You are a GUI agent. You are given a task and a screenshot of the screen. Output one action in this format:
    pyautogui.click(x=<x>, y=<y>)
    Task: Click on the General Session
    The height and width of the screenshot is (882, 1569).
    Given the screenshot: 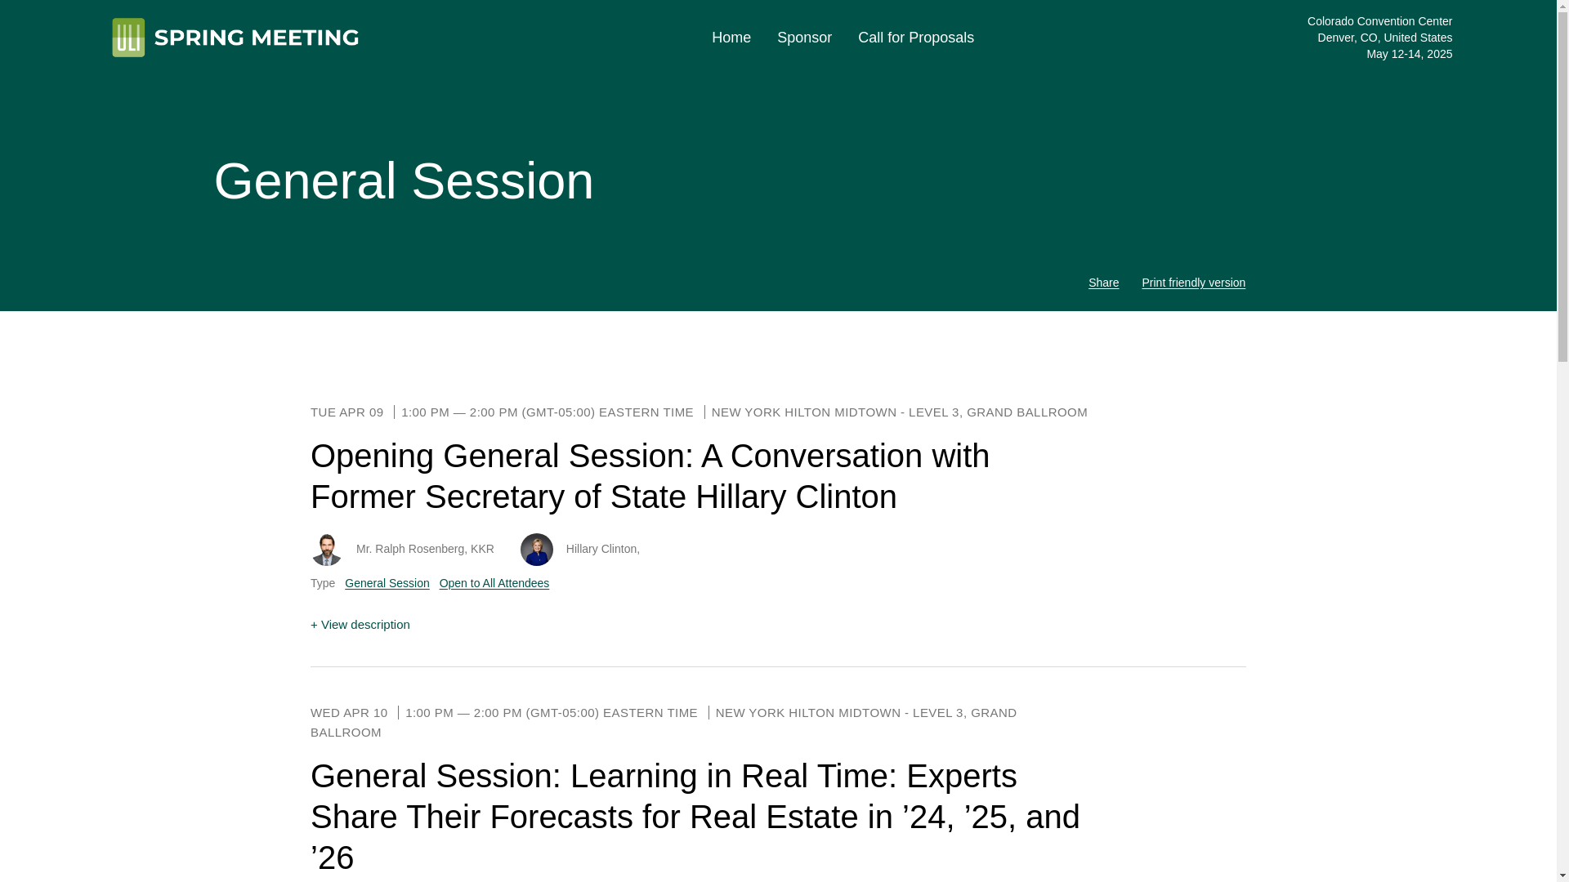 What is the action you would take?
    pyautogui.click(x=387, y=583)
    